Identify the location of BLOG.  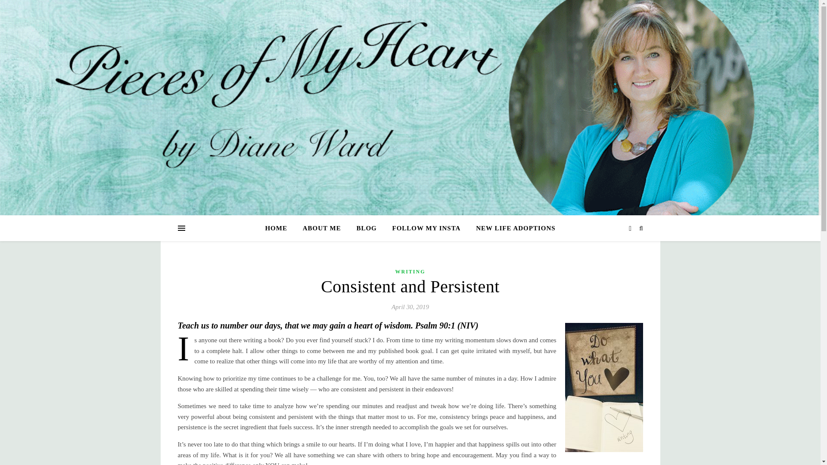
(366, 228).